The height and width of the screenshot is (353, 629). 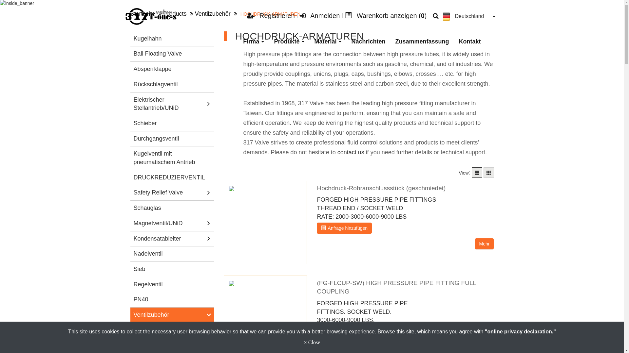 I want to click on Anmelden, so click(x=320, y=15).